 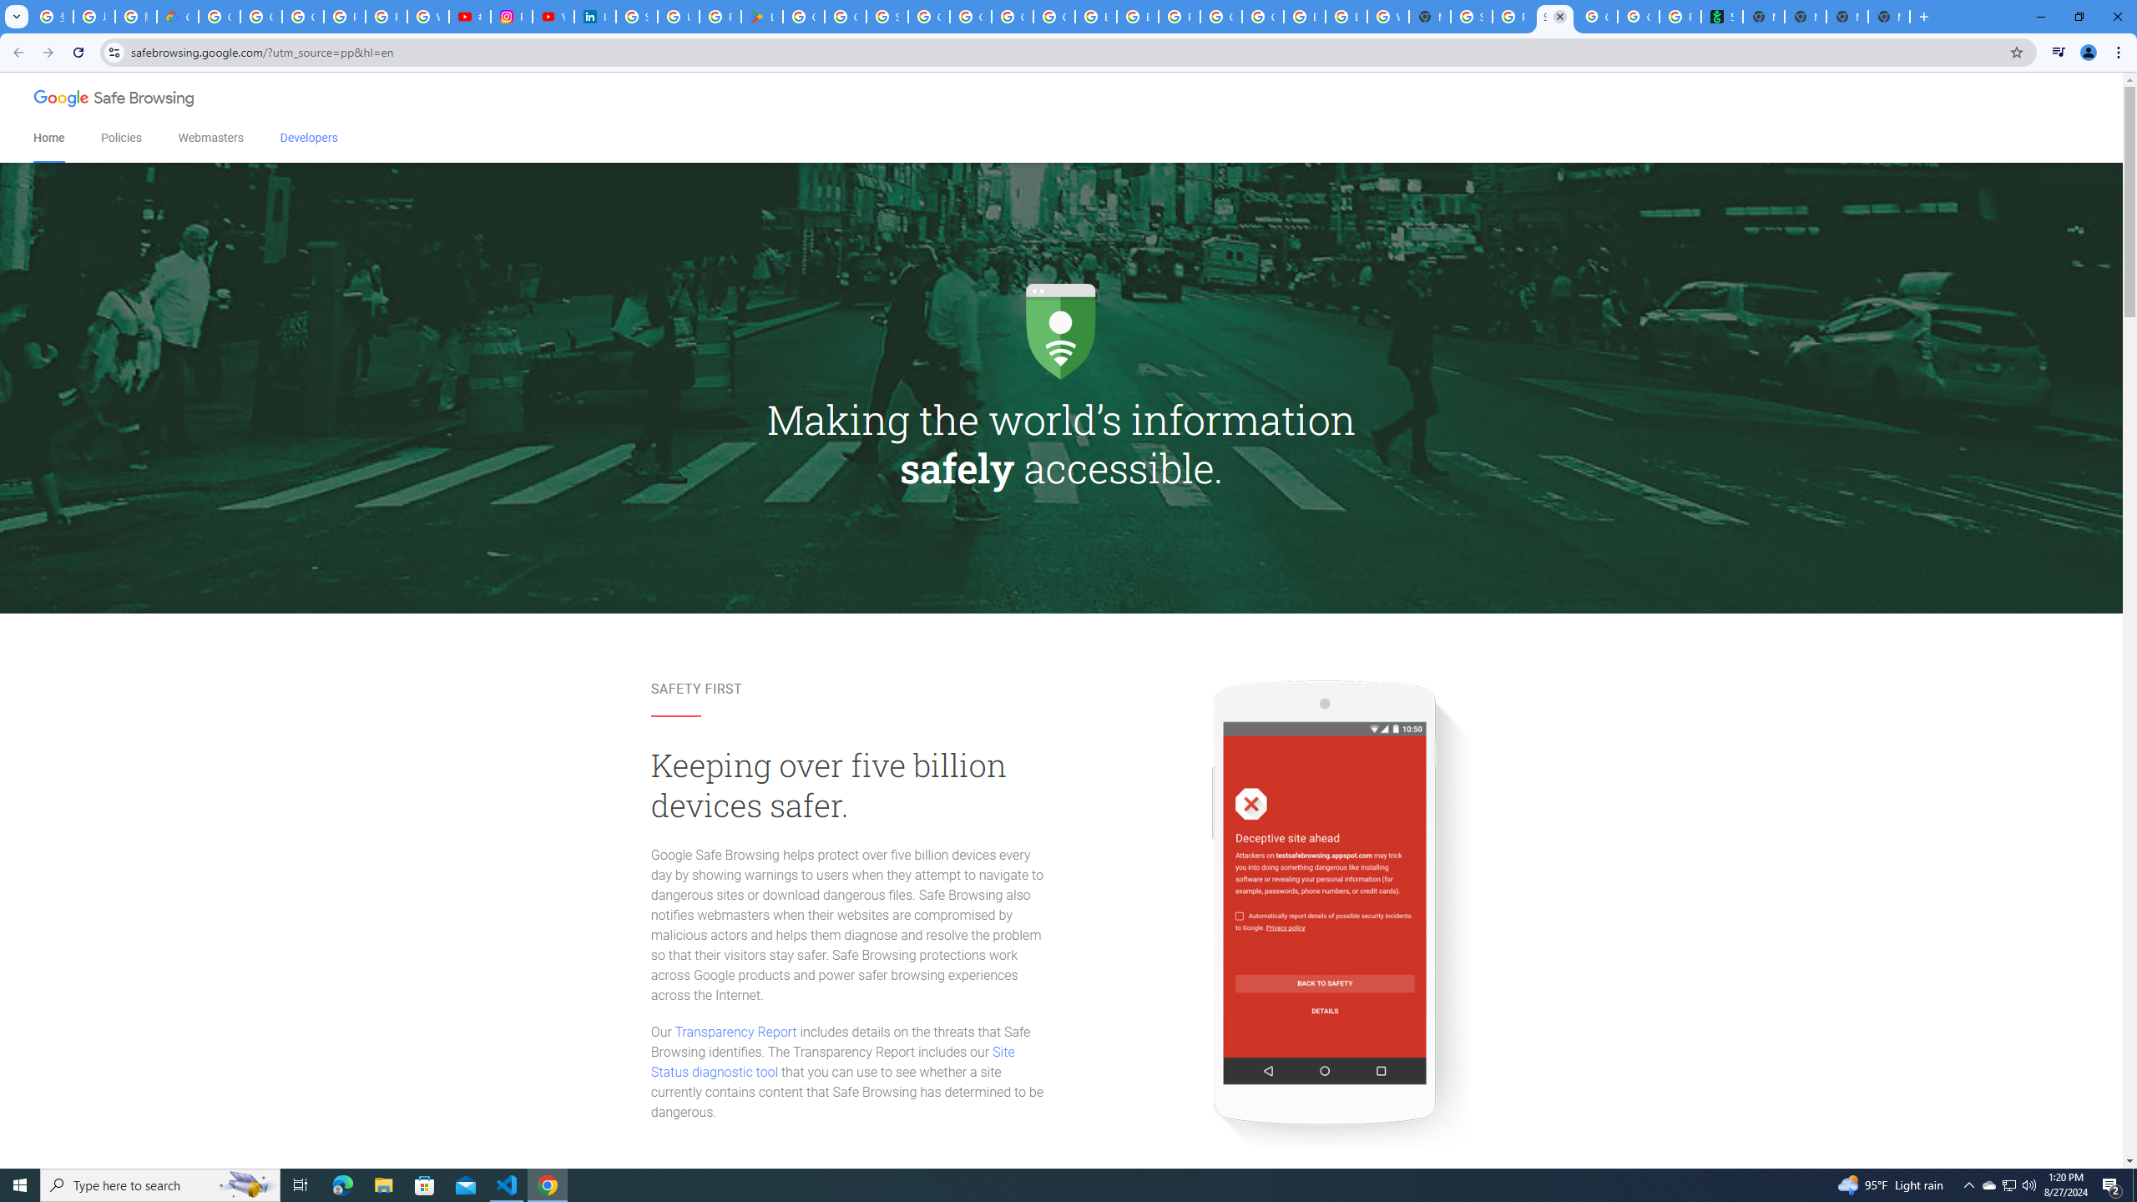 I want to click on Browse Chrome as a guest - Computer - Google Chrome Help, so click(x=1304, y=17).